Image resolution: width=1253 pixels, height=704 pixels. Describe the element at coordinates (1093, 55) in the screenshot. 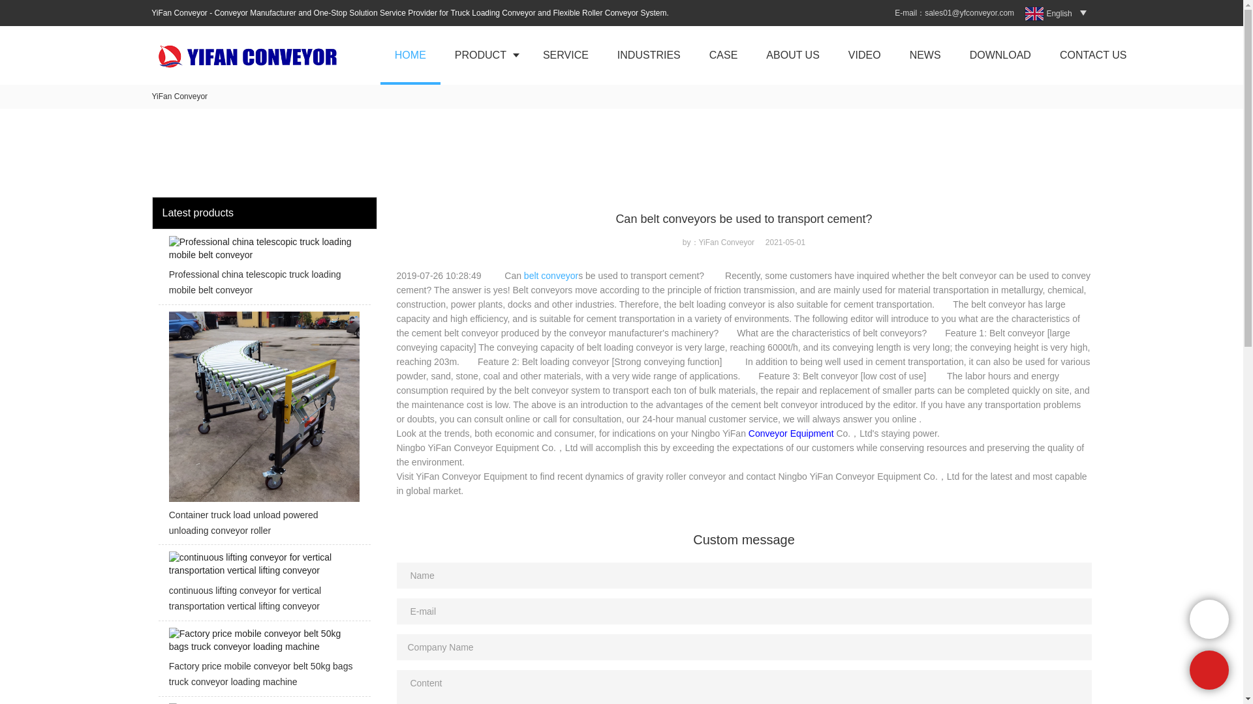

I see `CONTACT US` at that location.